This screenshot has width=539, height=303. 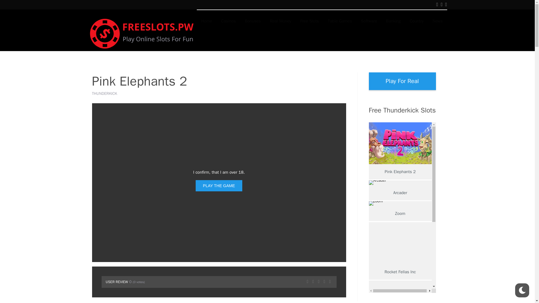 What do you see at coordinates (400, 243) in the screenshot?
I see `Rocket fellas inc` at bounding box center [400, 243].